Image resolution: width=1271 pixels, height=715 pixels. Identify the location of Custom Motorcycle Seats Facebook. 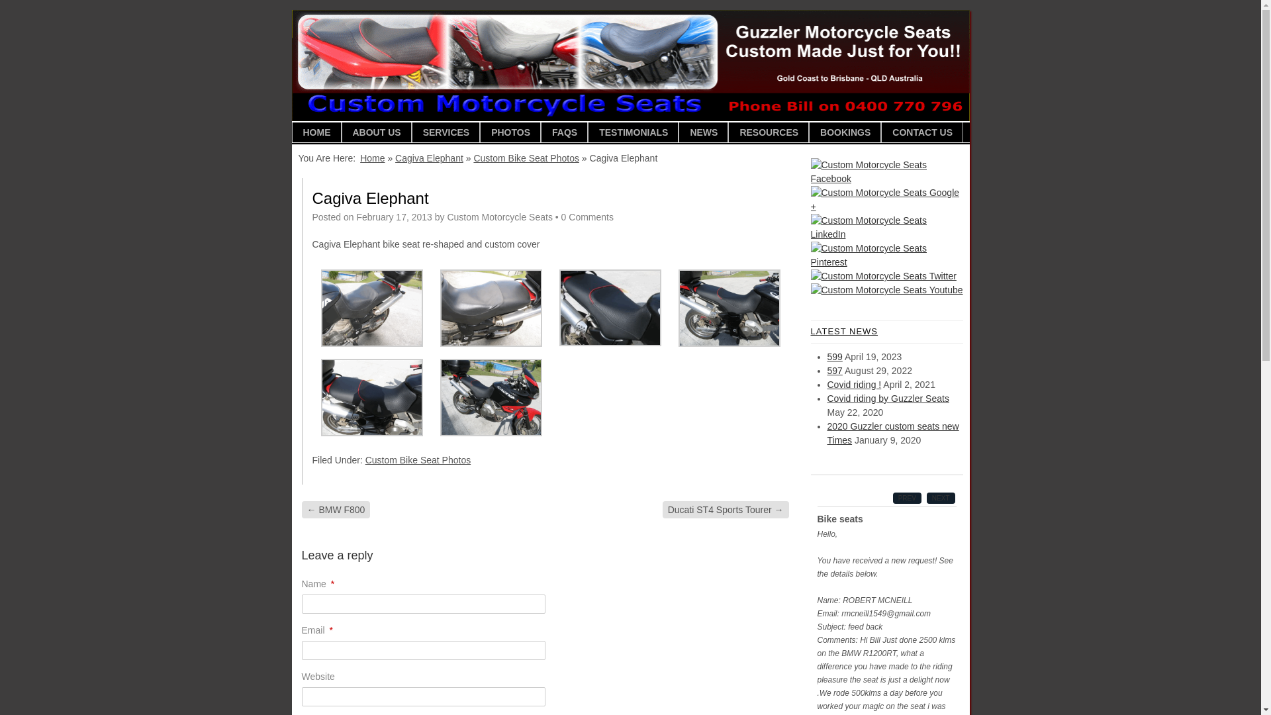
(886, 172).